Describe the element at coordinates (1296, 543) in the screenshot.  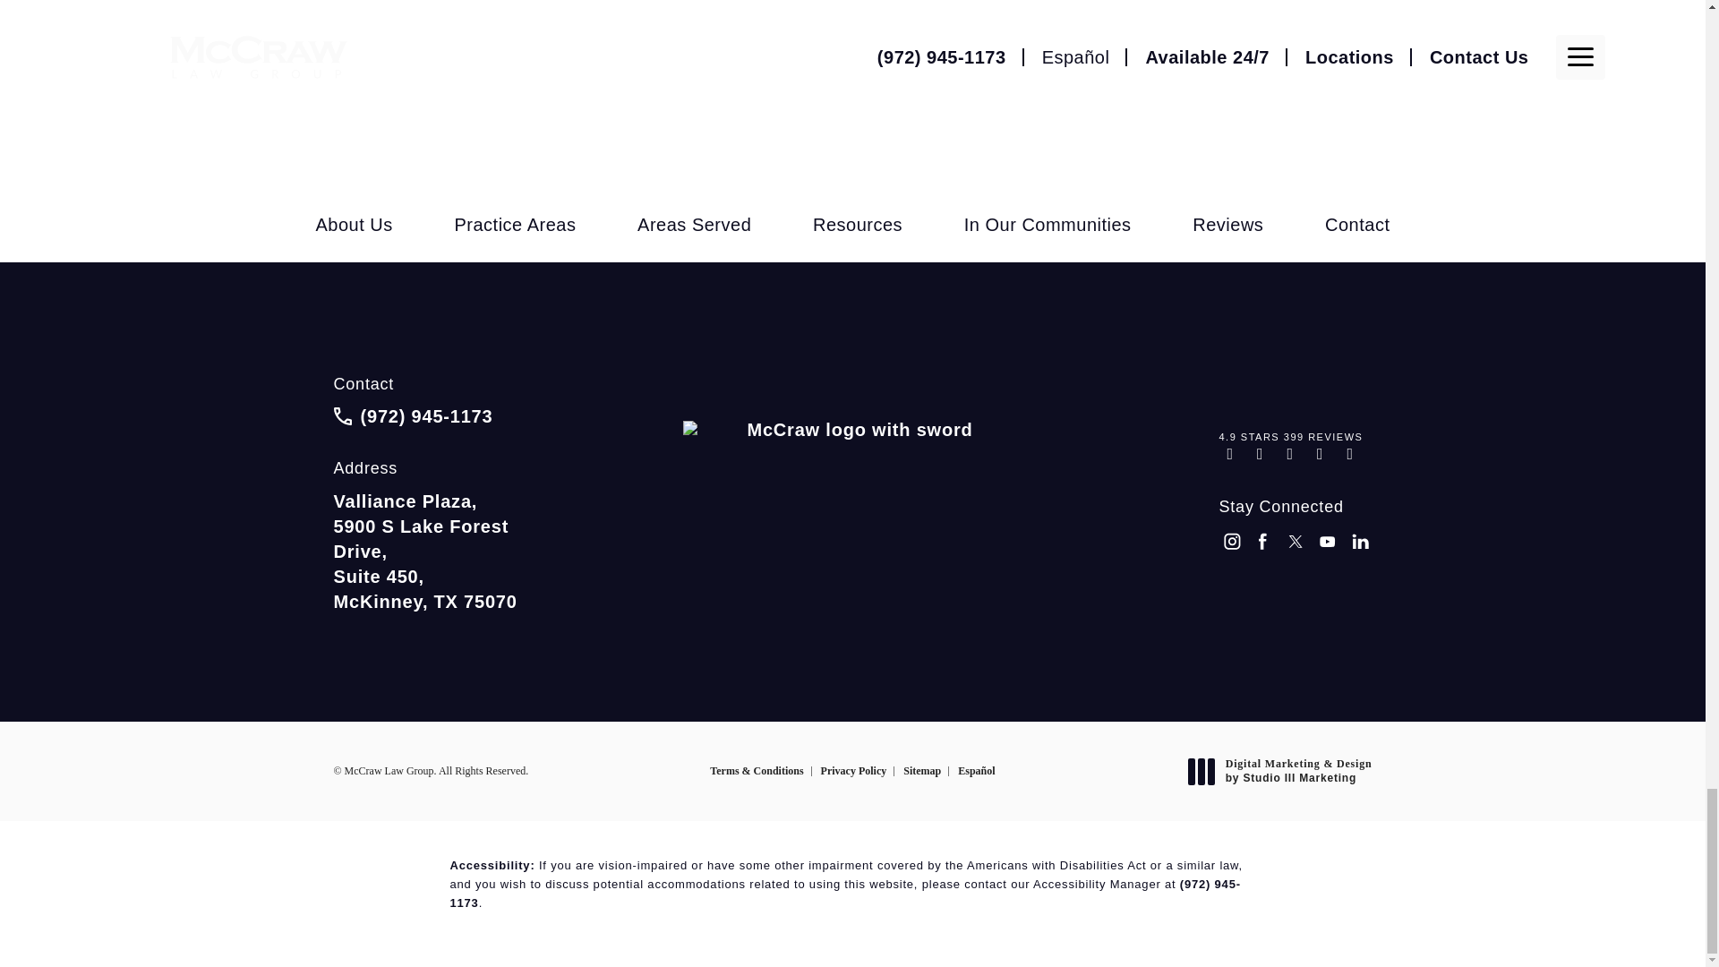
I see `McCraw Law Group on Twitter` at that location.